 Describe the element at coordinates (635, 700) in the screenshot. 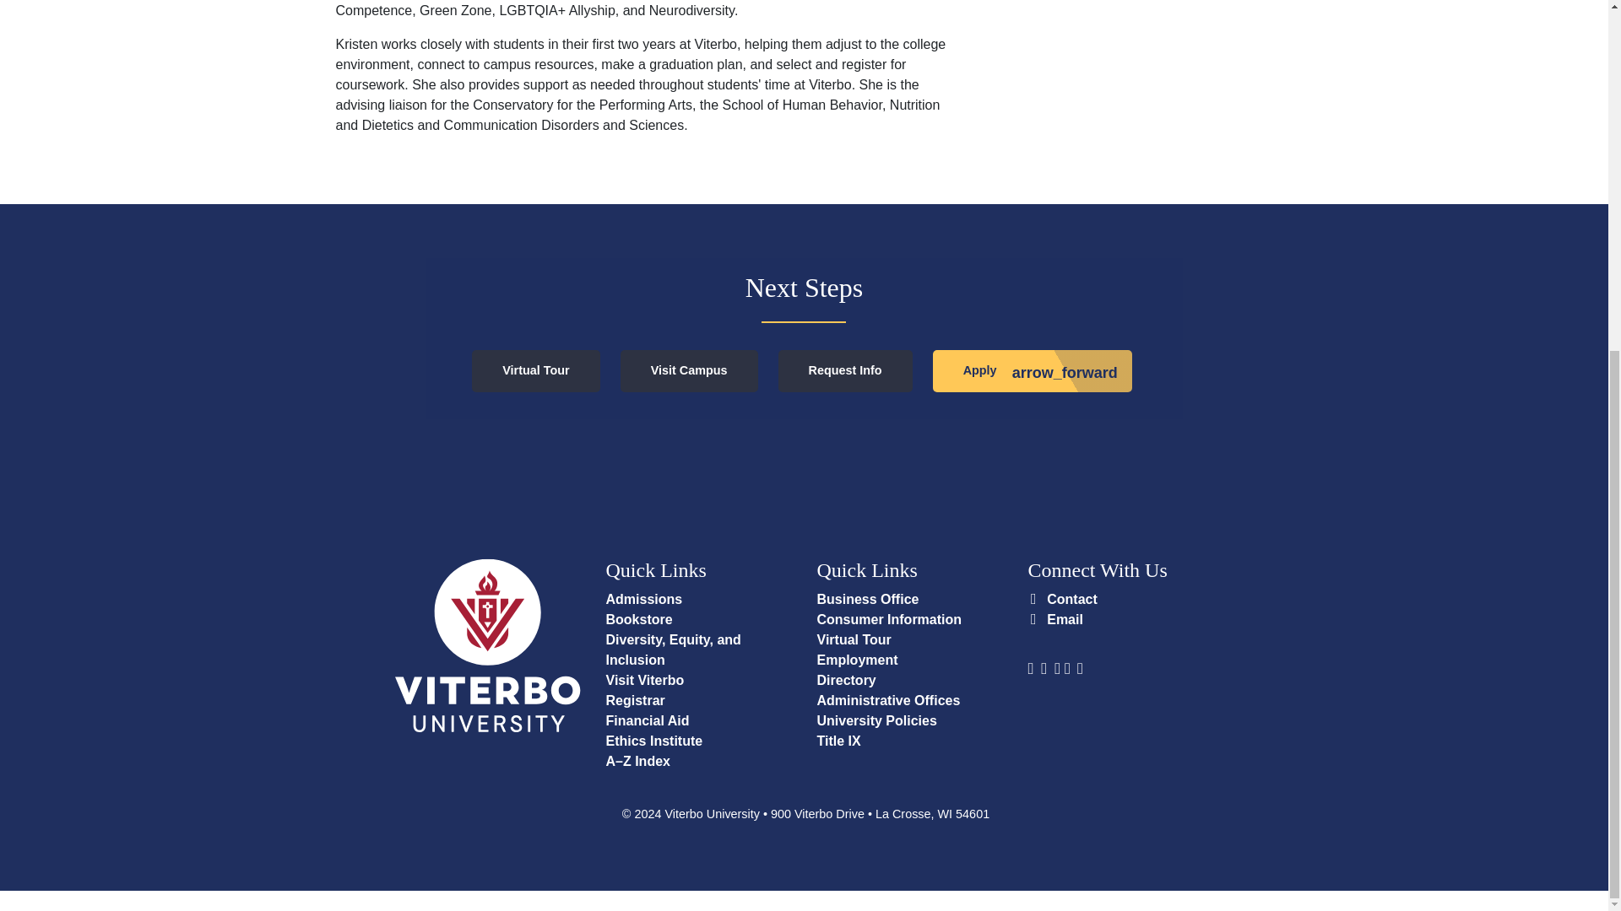

I see `Registrar` at that location.